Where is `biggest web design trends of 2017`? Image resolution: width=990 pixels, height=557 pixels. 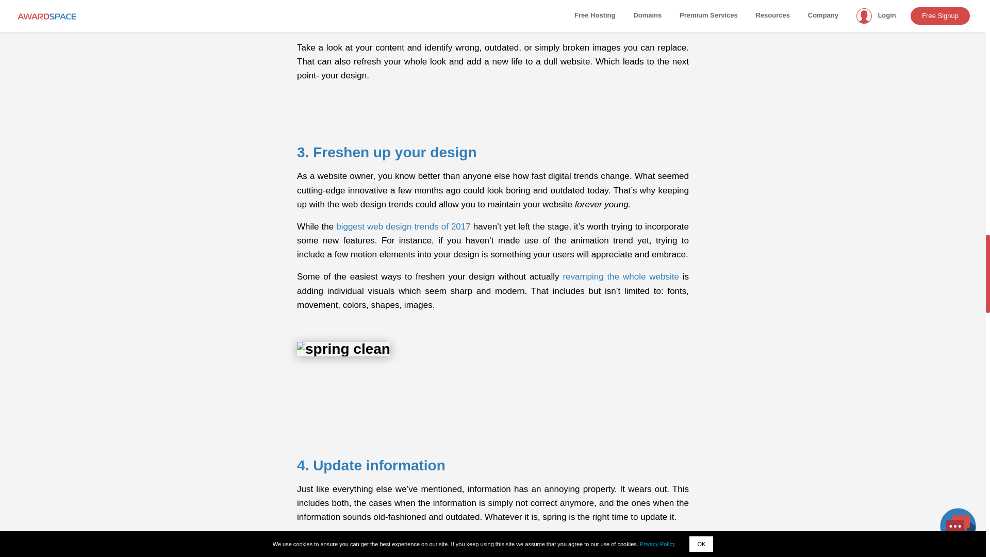 biggest web design trends of 2017 is located at coordinates (403, 226).